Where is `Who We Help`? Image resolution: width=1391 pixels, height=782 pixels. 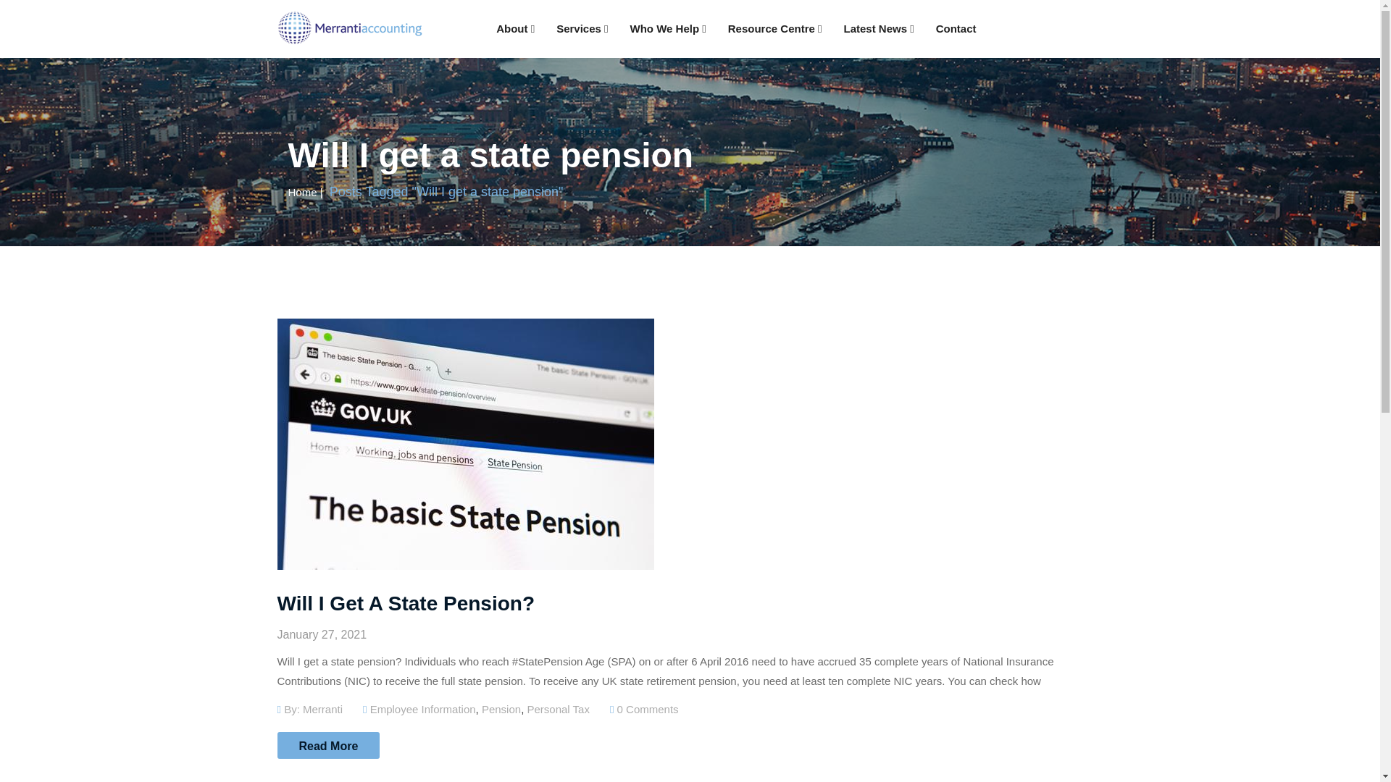
Who We Help is located at coordinates (668, 29).